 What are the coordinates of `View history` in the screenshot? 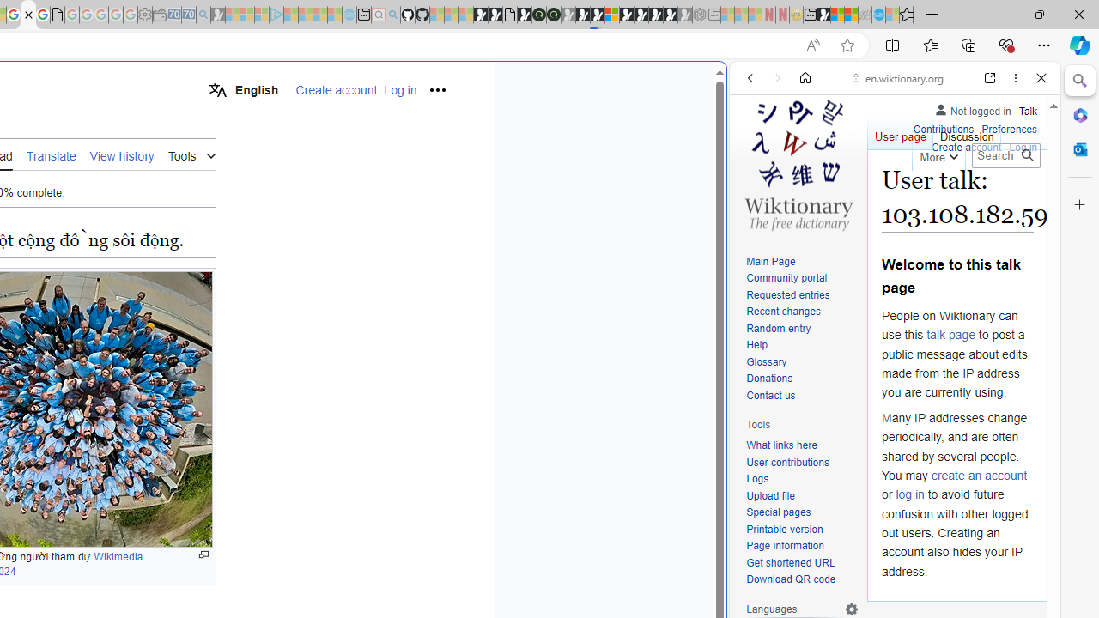 It's located at (122, 154).